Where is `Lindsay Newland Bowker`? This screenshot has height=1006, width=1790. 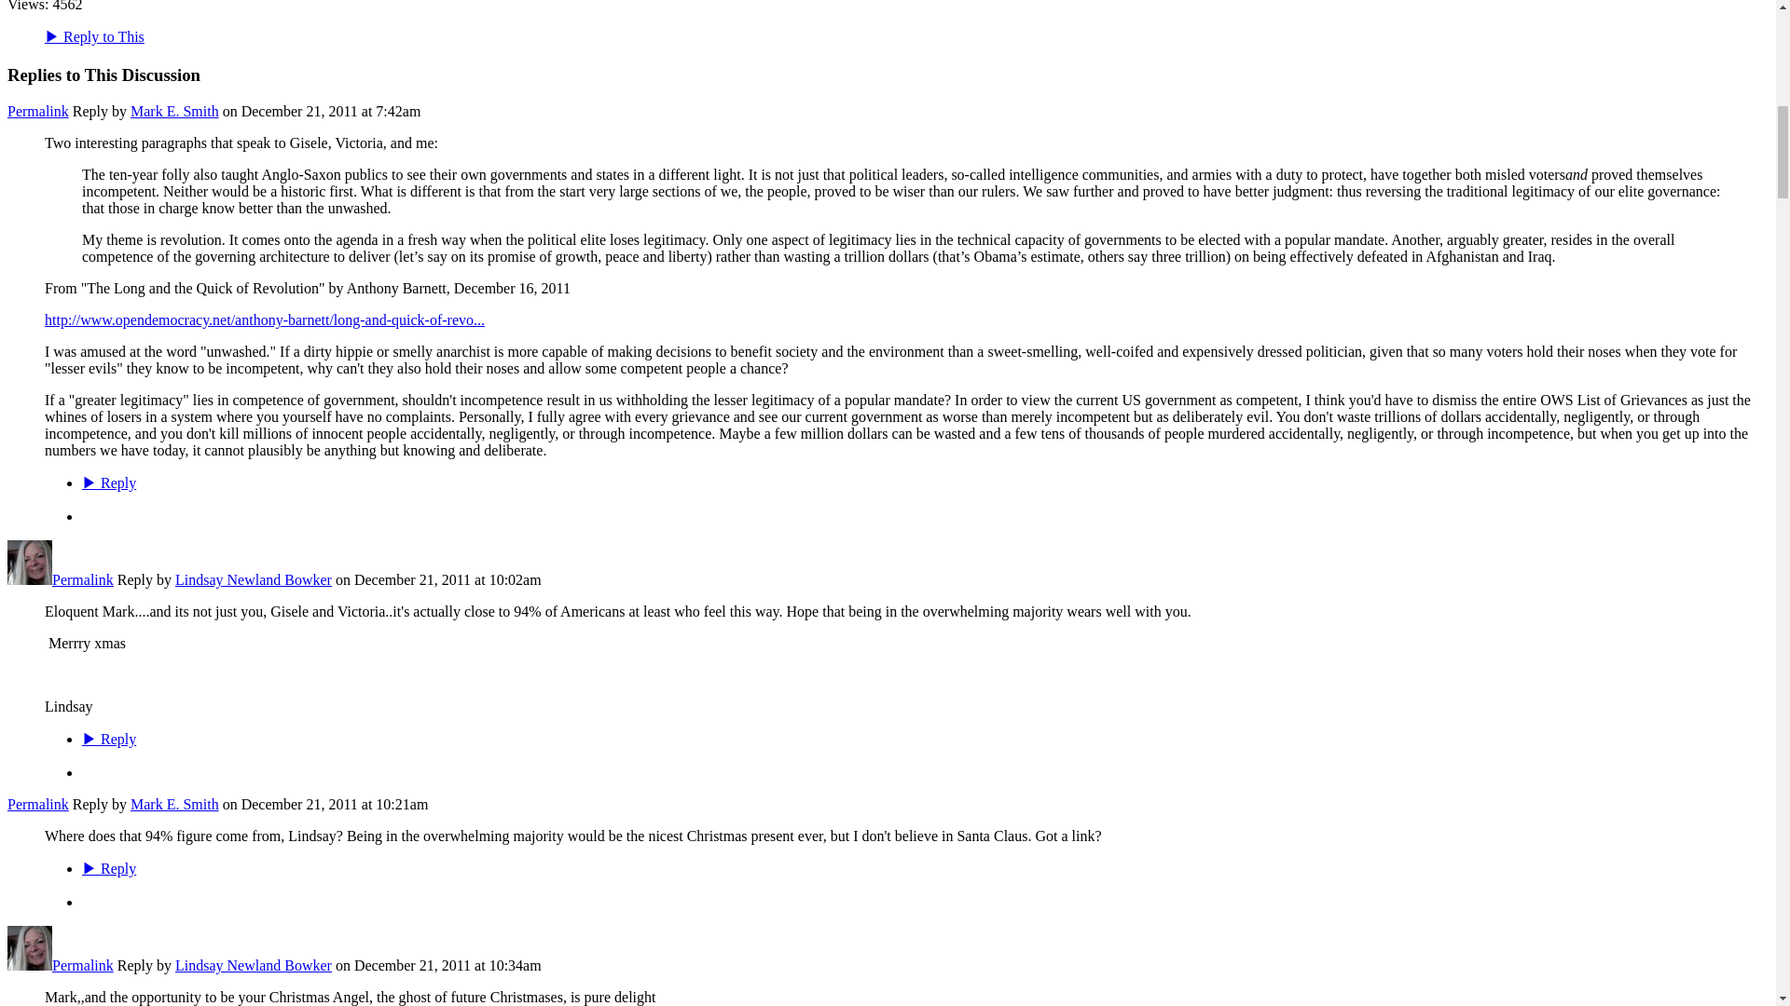
Lindsay Newland Bowker is located at coordinates (29, 579).